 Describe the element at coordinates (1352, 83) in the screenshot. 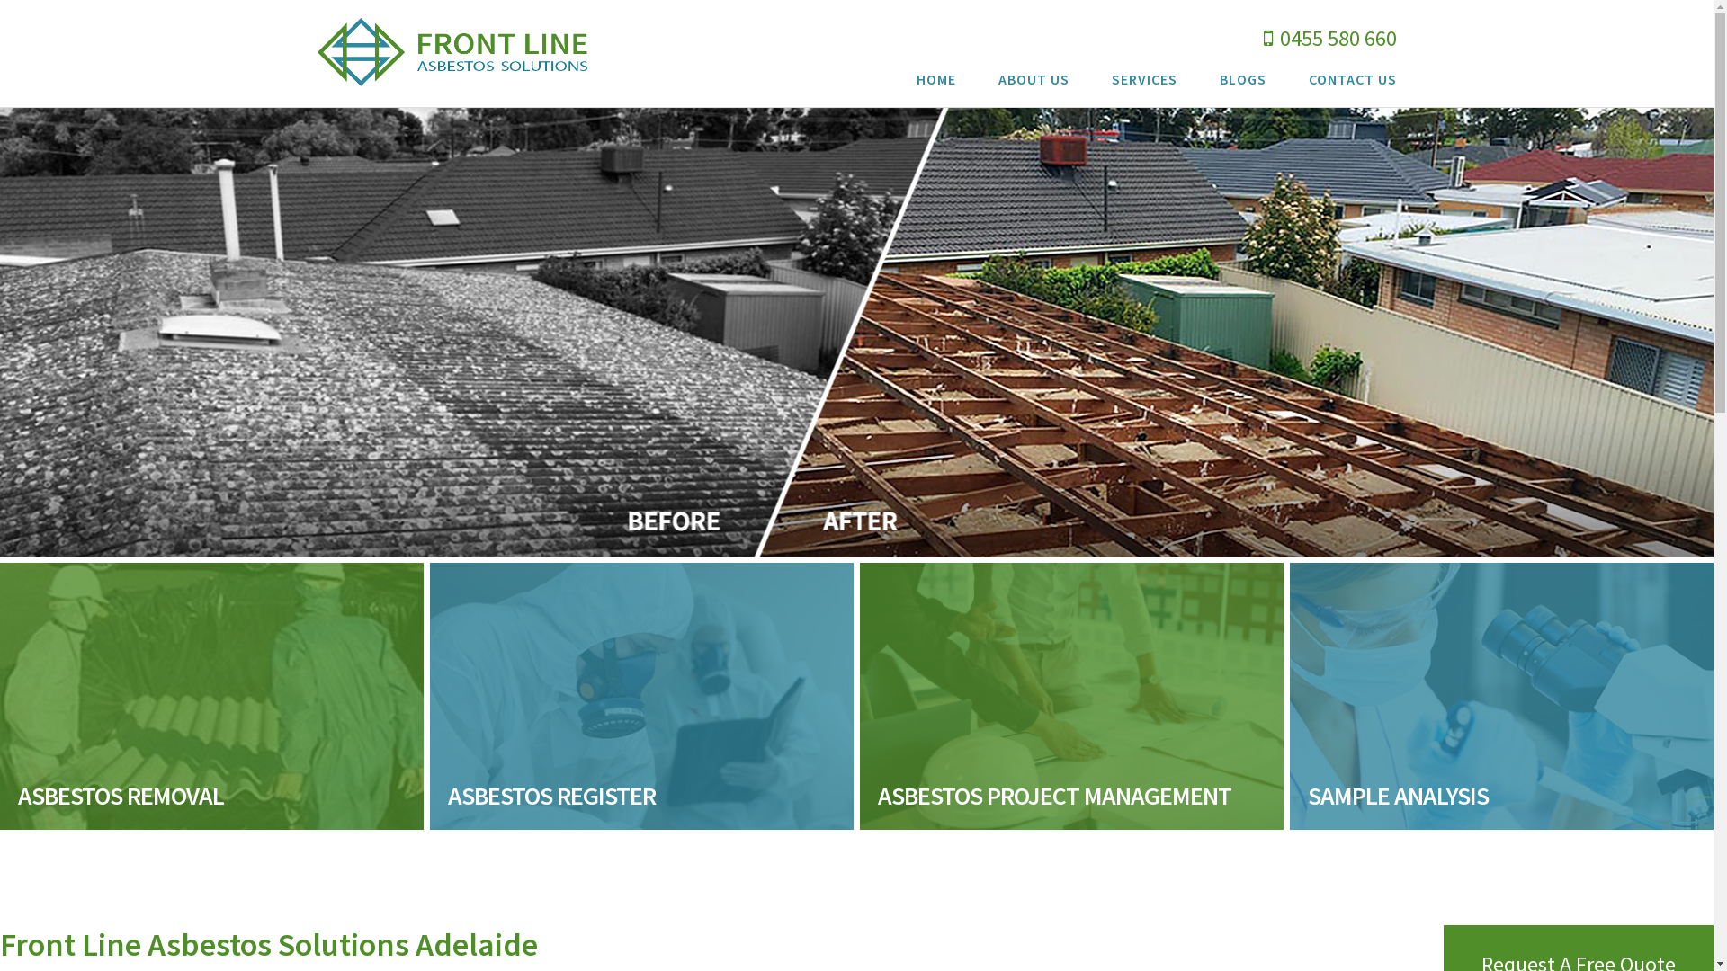

I see `CONTACT US` at that location.